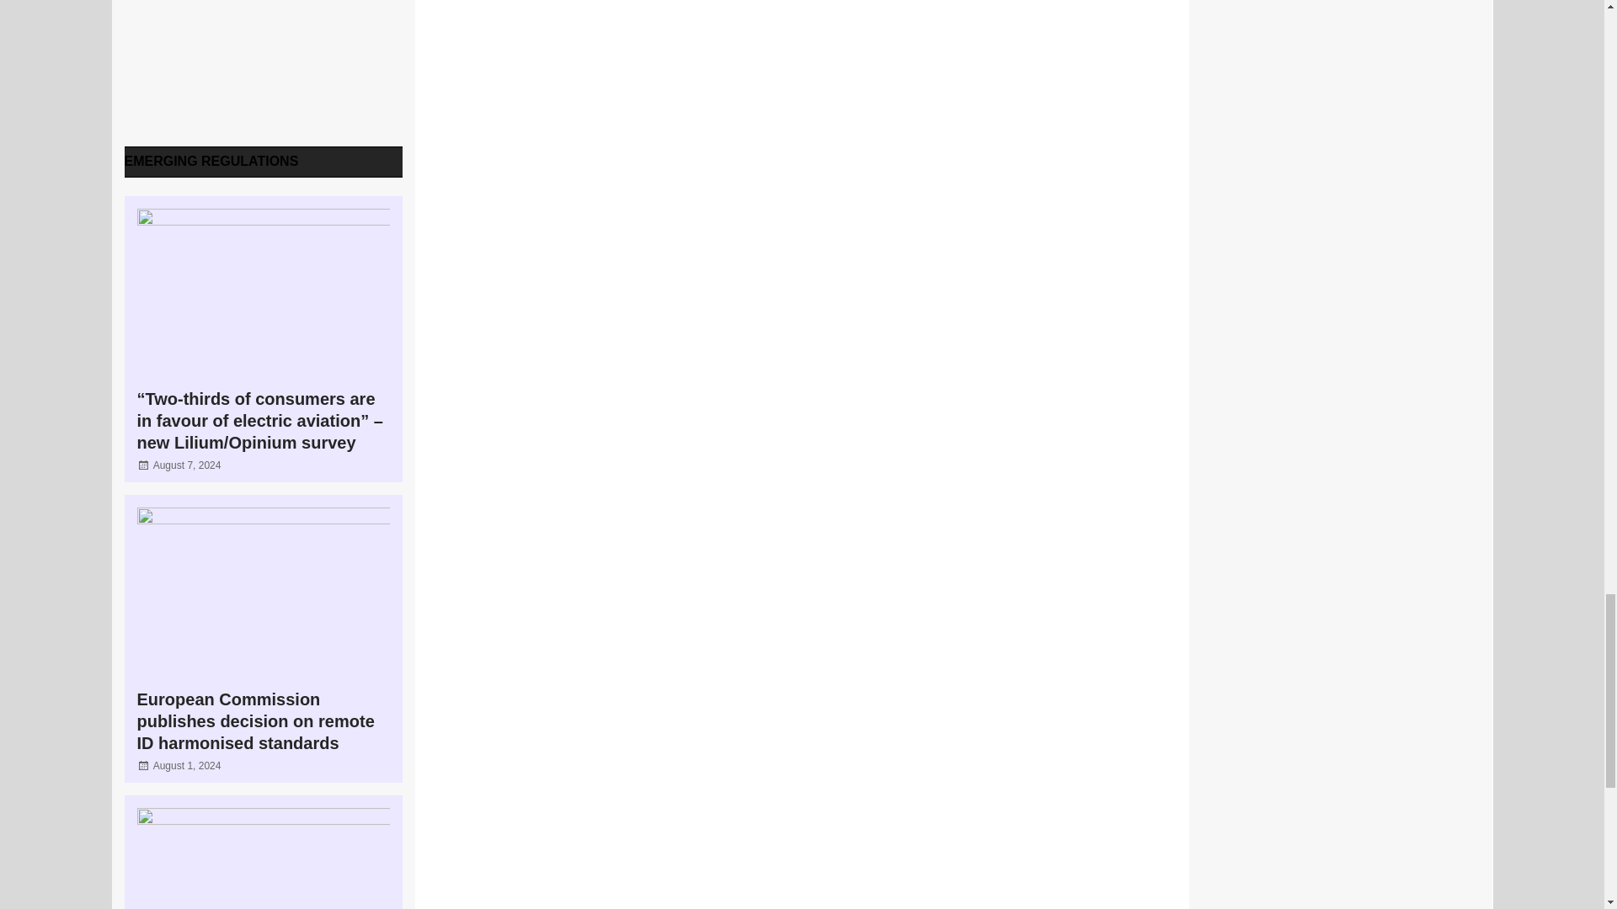  I want to click on 3:01 pm, so click(187, 765).